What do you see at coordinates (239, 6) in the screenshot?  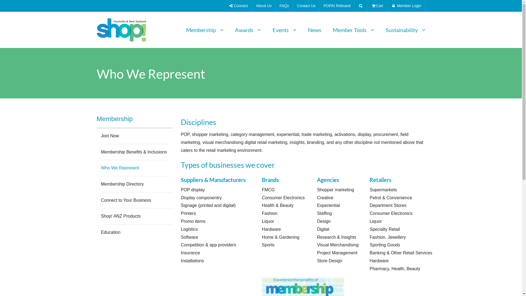 I see ` Connect` at bounding box center [239, 6].